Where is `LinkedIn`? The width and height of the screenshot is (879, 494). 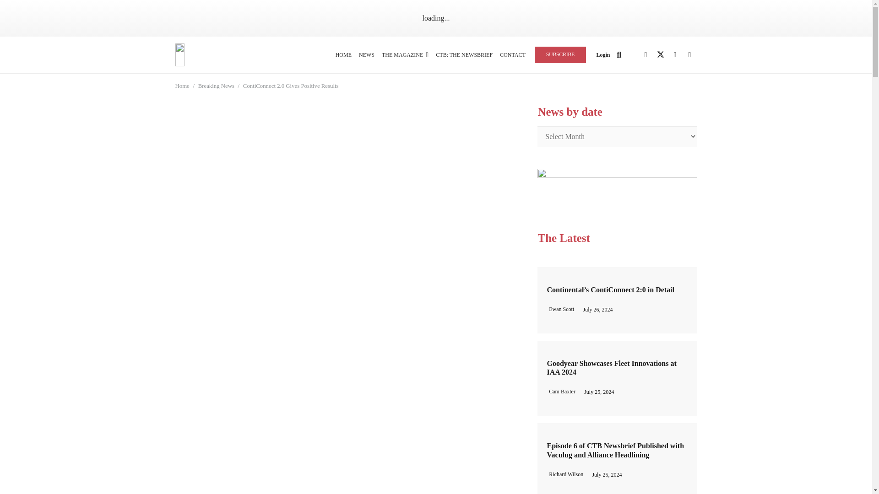 LinkedIn is located at coordinates (674, 55).